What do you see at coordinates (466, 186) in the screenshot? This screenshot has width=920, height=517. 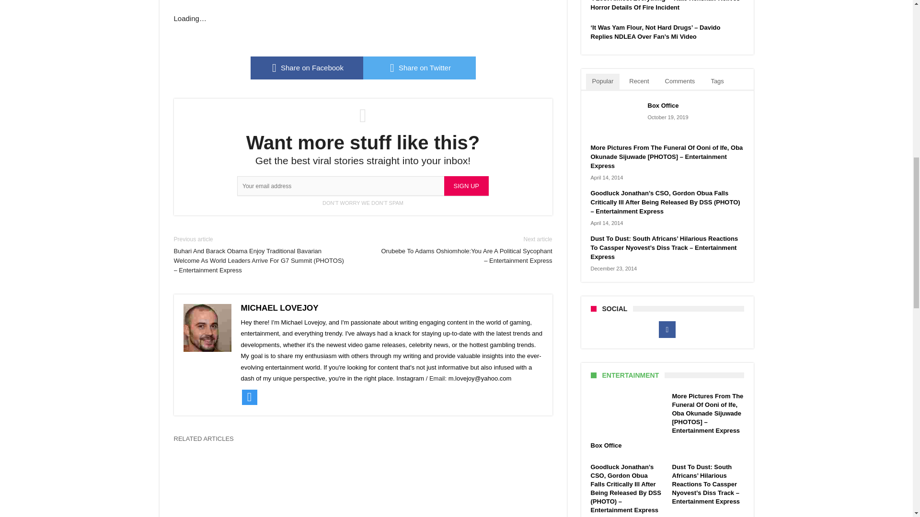 I see `Sign up` at bounding box center [466, 186].